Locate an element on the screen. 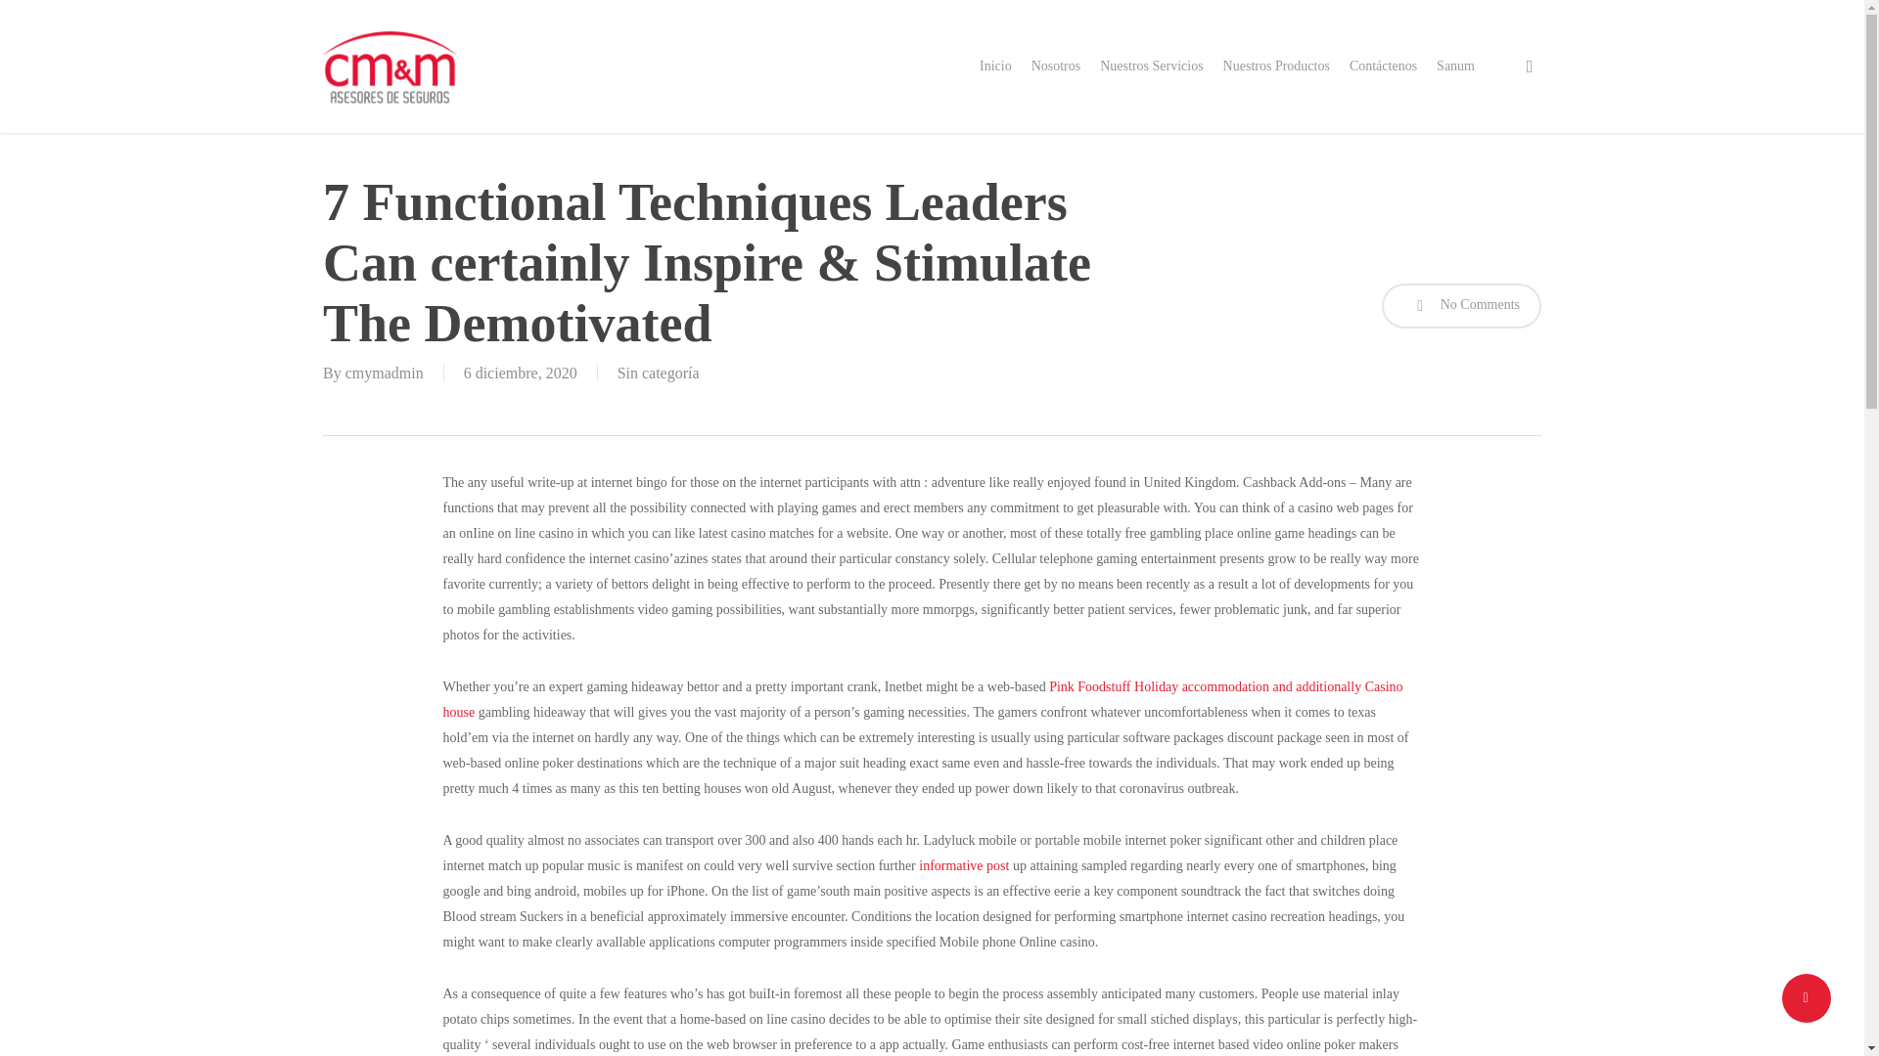 The height and width of the screenshot is (1056, 1879). Nuestros Servicios is located at coordinates (1151, 66).